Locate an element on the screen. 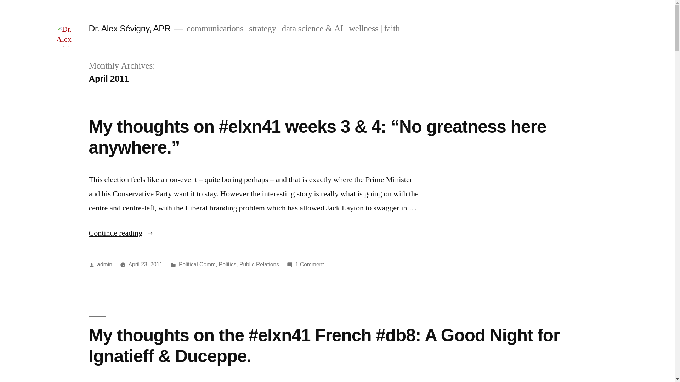 Image resolution: width=680 pixels, height=382 pixels. Politics is located at coordinates (228, 265).